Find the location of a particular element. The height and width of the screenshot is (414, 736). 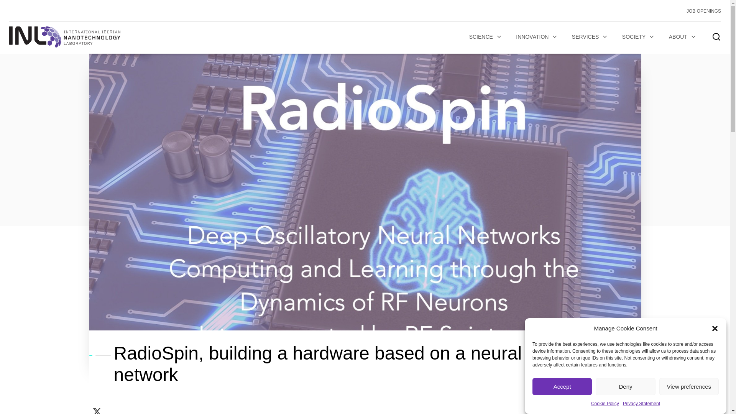

Share on Twitter is located at coordinates (97, 409).